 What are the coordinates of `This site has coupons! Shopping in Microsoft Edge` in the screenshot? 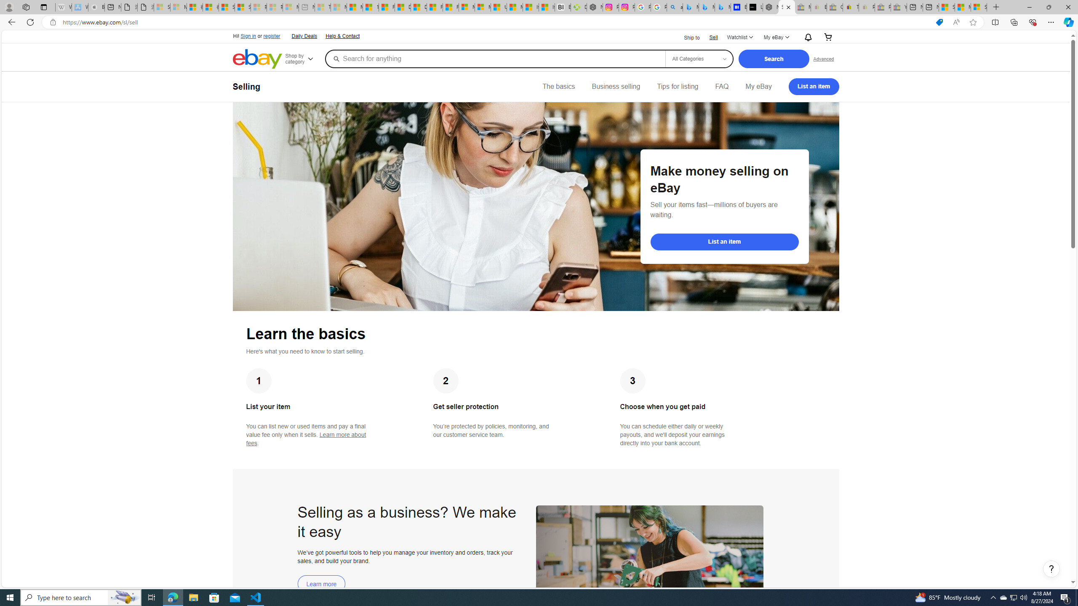 It's located at (939, 22).